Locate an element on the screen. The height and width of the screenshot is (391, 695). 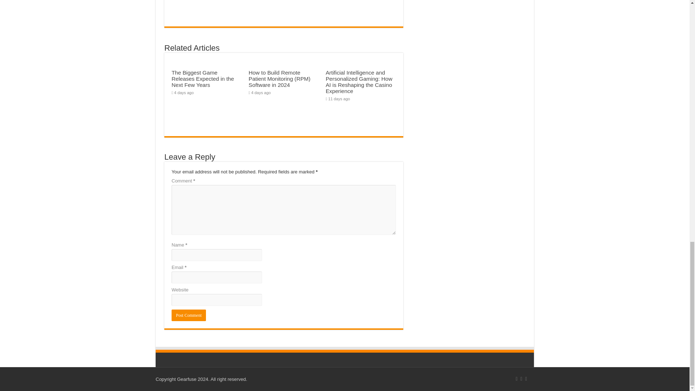
Rss is located at coordinates (517, 379).